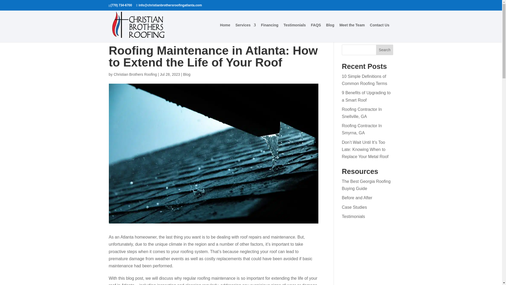 This screenshot has width=506, height=285. Describe the element at coordinates (366, 96) in the screenshot. I see `9 Benefits of Upgrading to a Smart Roof` at that location.